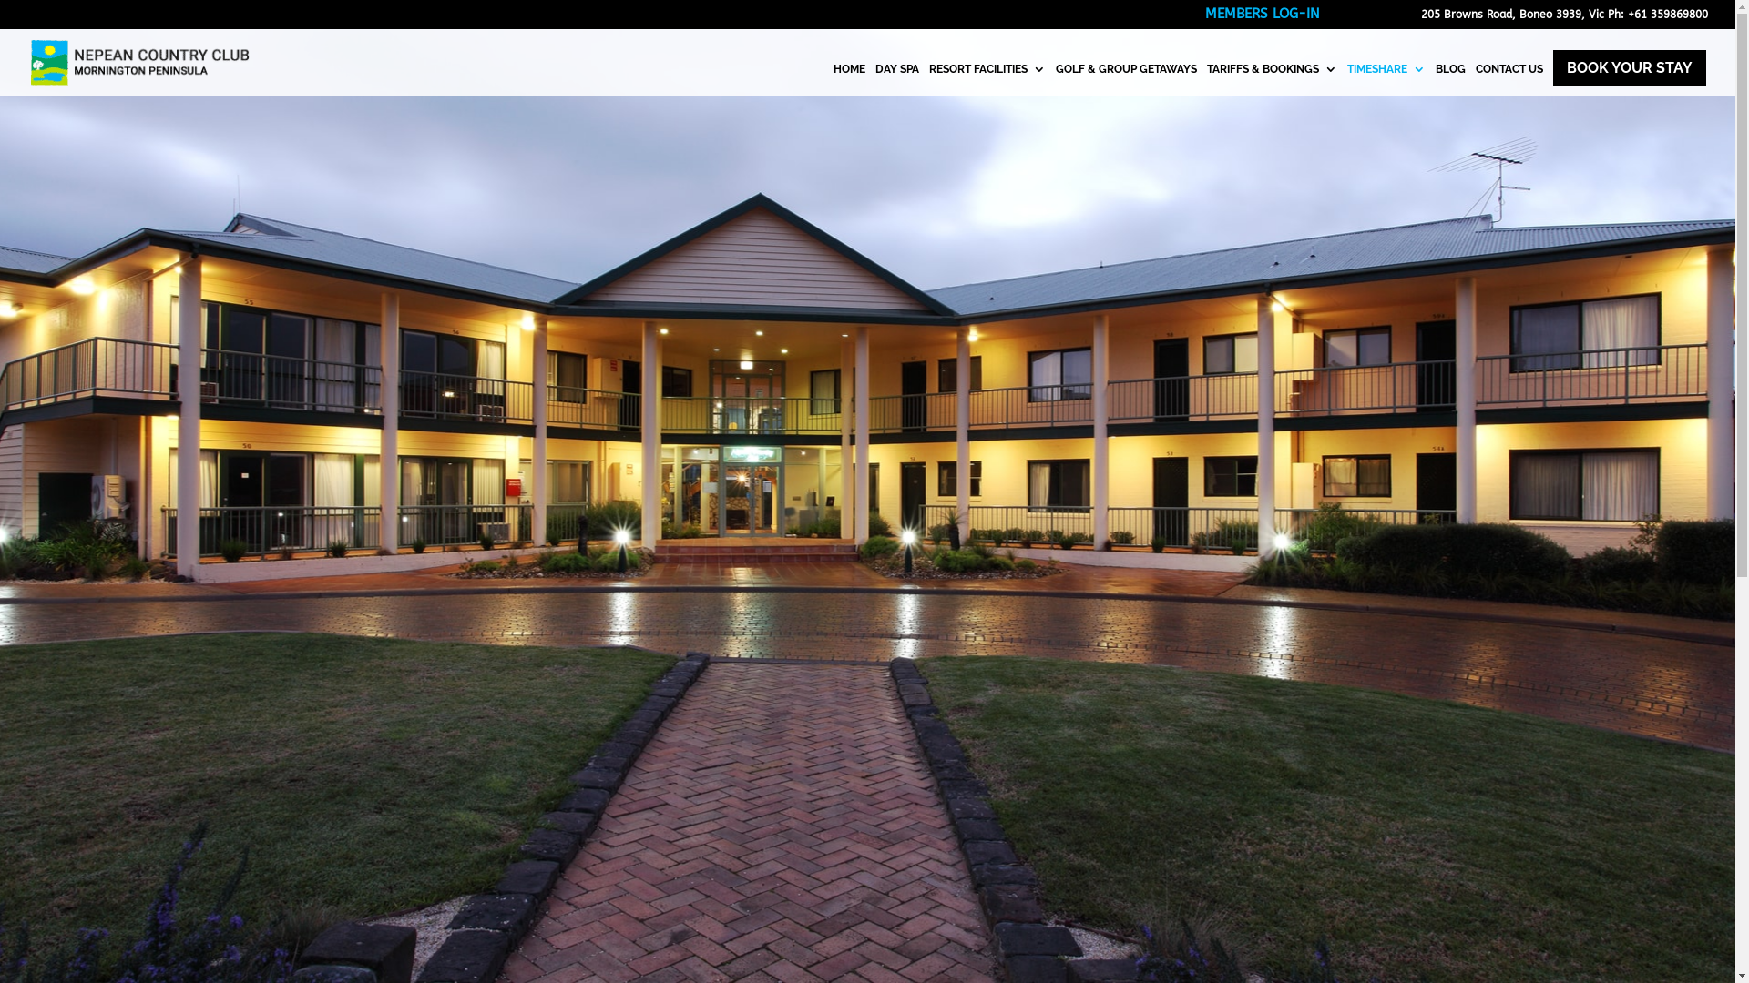 This screenshot has height=983, width=1749. Describe the element at coordinates (1263, 18) in the screenshot. I see `MEMBERS LOG-IN` at that location.